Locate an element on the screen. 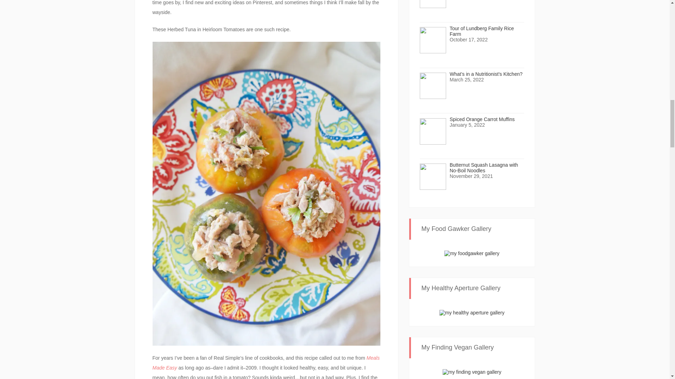 The image size is (675, 379). my finding vegan gallery is located at coordinates (472, 371).